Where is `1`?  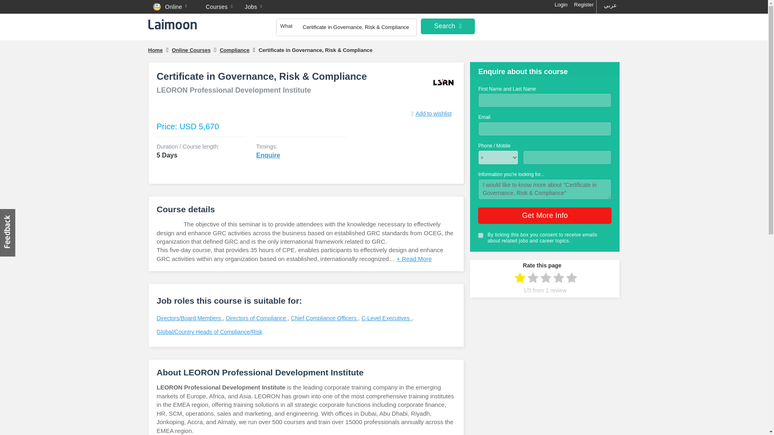 1 is located at coordinates (481, 235).